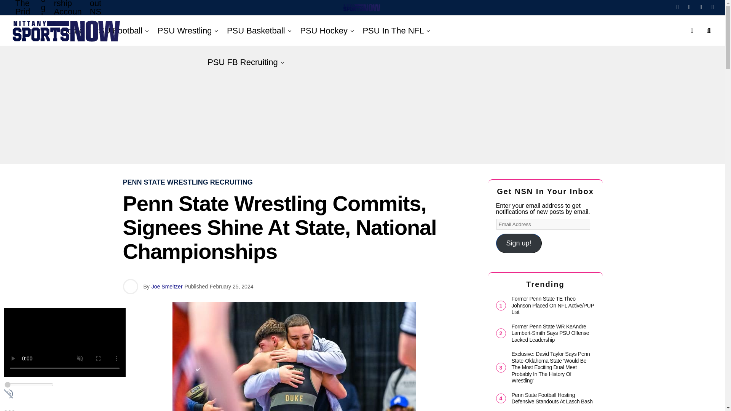  Describe the element at coordinates (167, 287) in the screenshot. I see `Posts by Joe Smeltzer` at that location.